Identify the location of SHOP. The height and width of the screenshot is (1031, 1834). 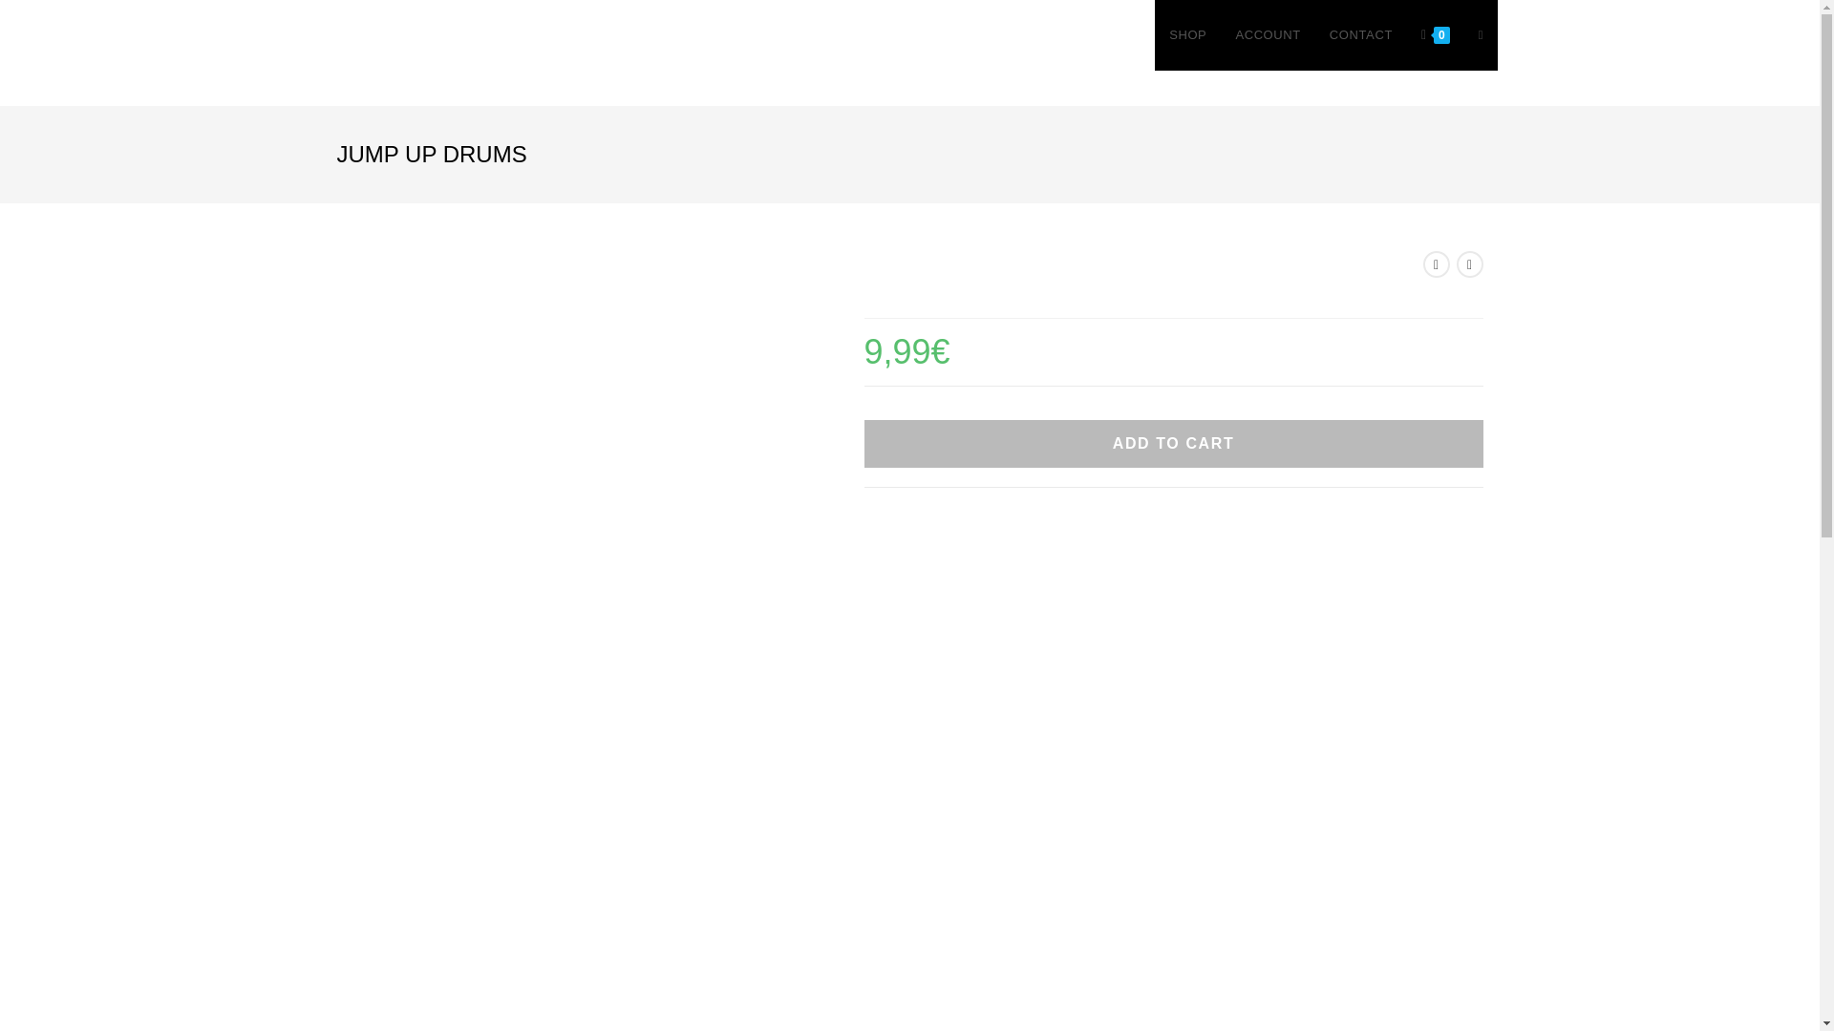
(1188, 35).